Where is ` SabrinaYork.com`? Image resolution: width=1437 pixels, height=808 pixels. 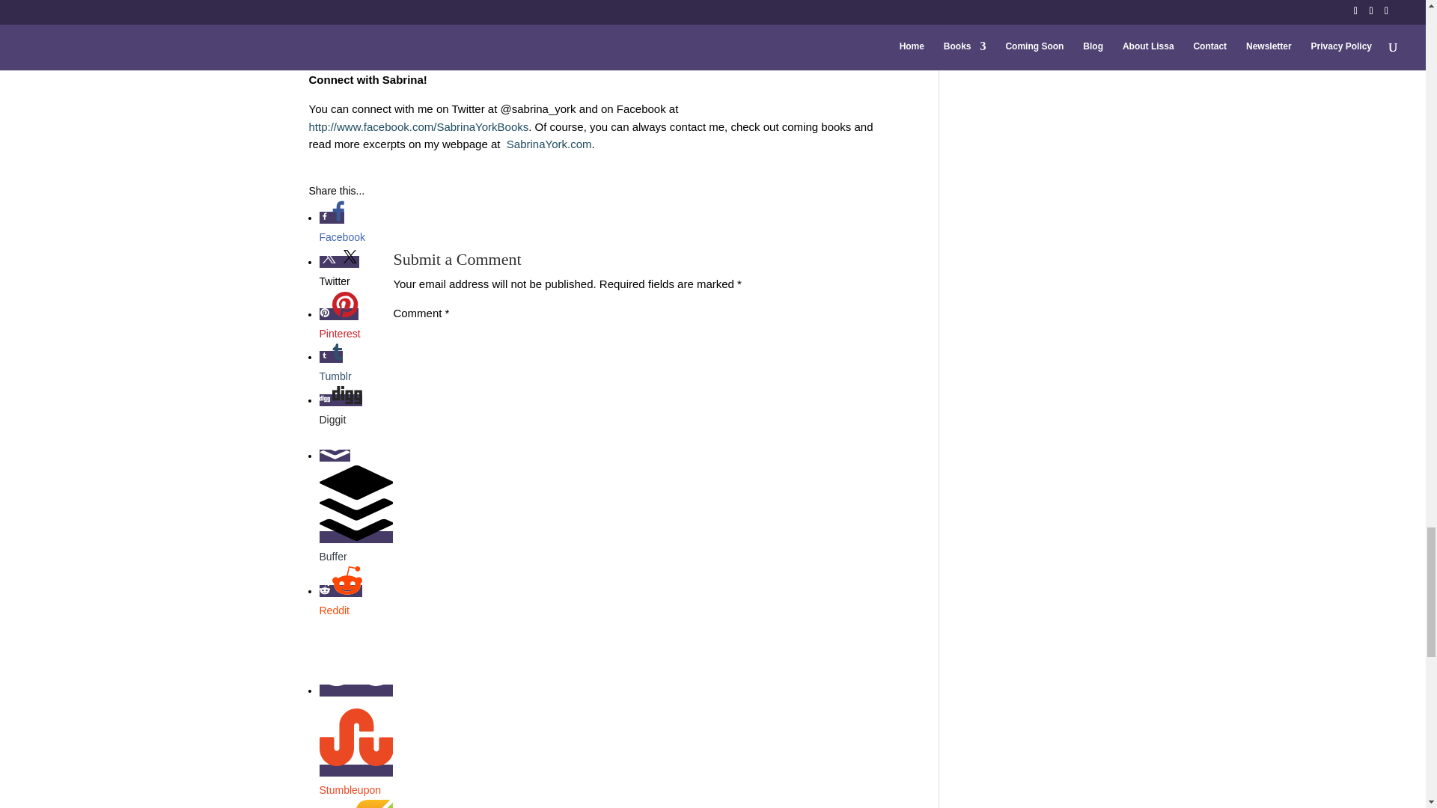
 SabrinaYork.com is located at coordinates (548, 144).